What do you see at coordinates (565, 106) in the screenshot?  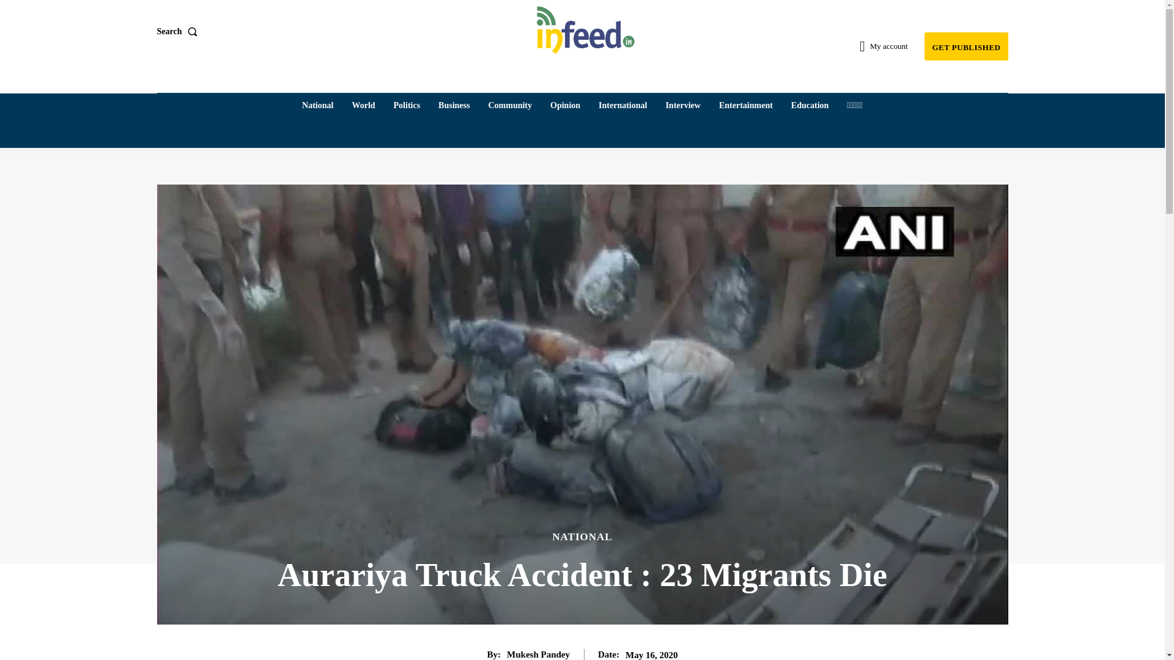 I see `Opinion` at bounding box center [565, 106].